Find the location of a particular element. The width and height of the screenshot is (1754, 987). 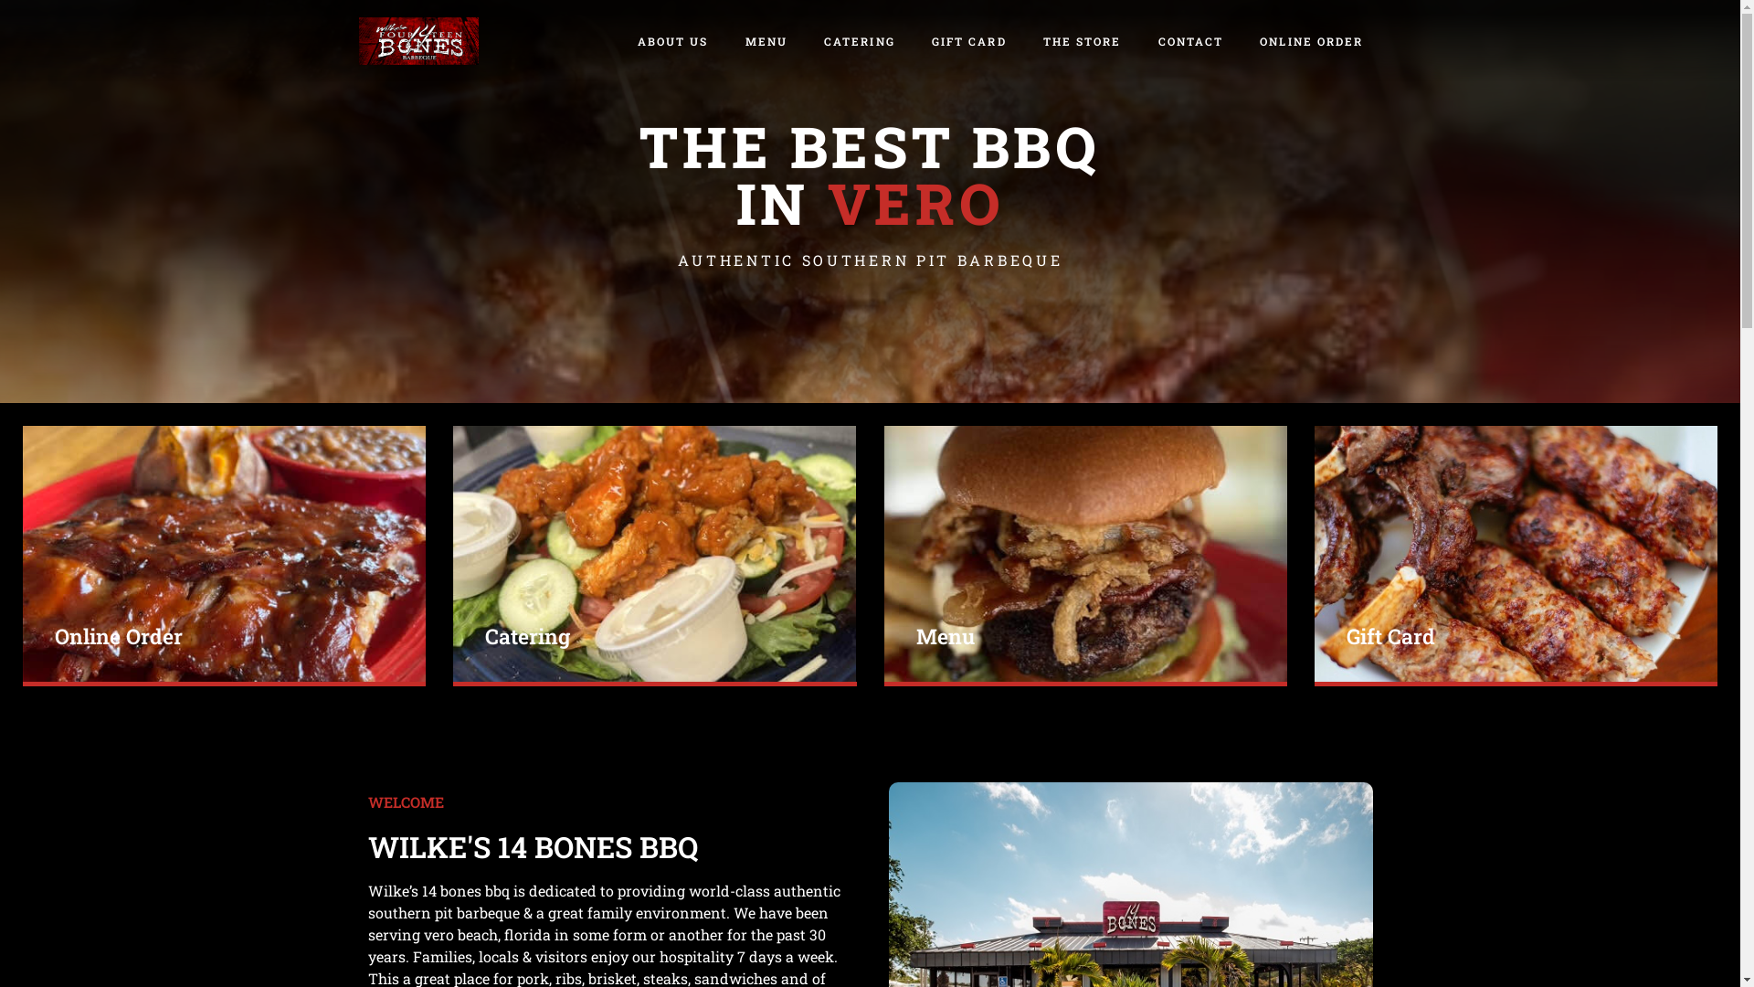

GIFT CARD is located at coordinates (969, 41).